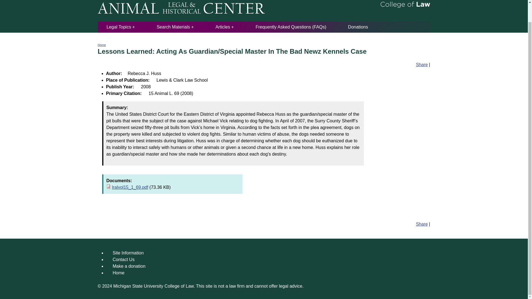  I want to click on Legal Topics, so click(121, 27).